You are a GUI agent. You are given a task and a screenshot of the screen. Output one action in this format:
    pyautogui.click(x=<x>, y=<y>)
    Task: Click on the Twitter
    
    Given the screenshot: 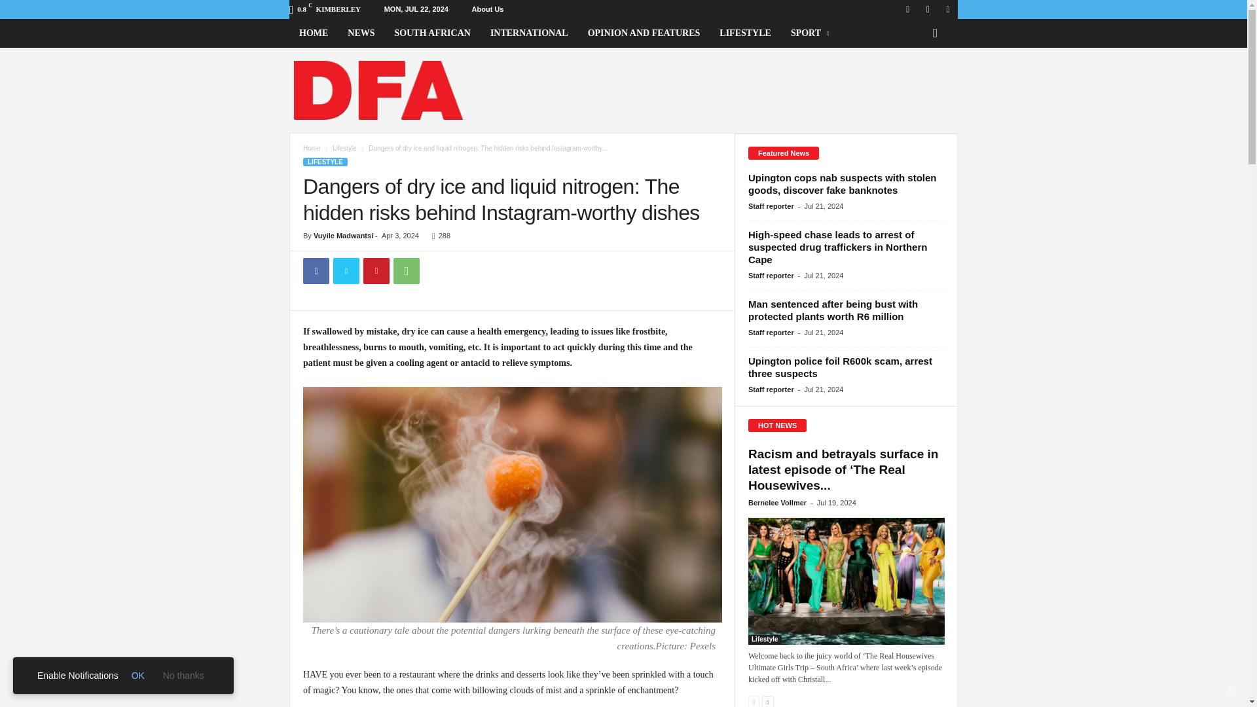 What is the action you would take?
    pyautogui.click(x=346, y=271)
    